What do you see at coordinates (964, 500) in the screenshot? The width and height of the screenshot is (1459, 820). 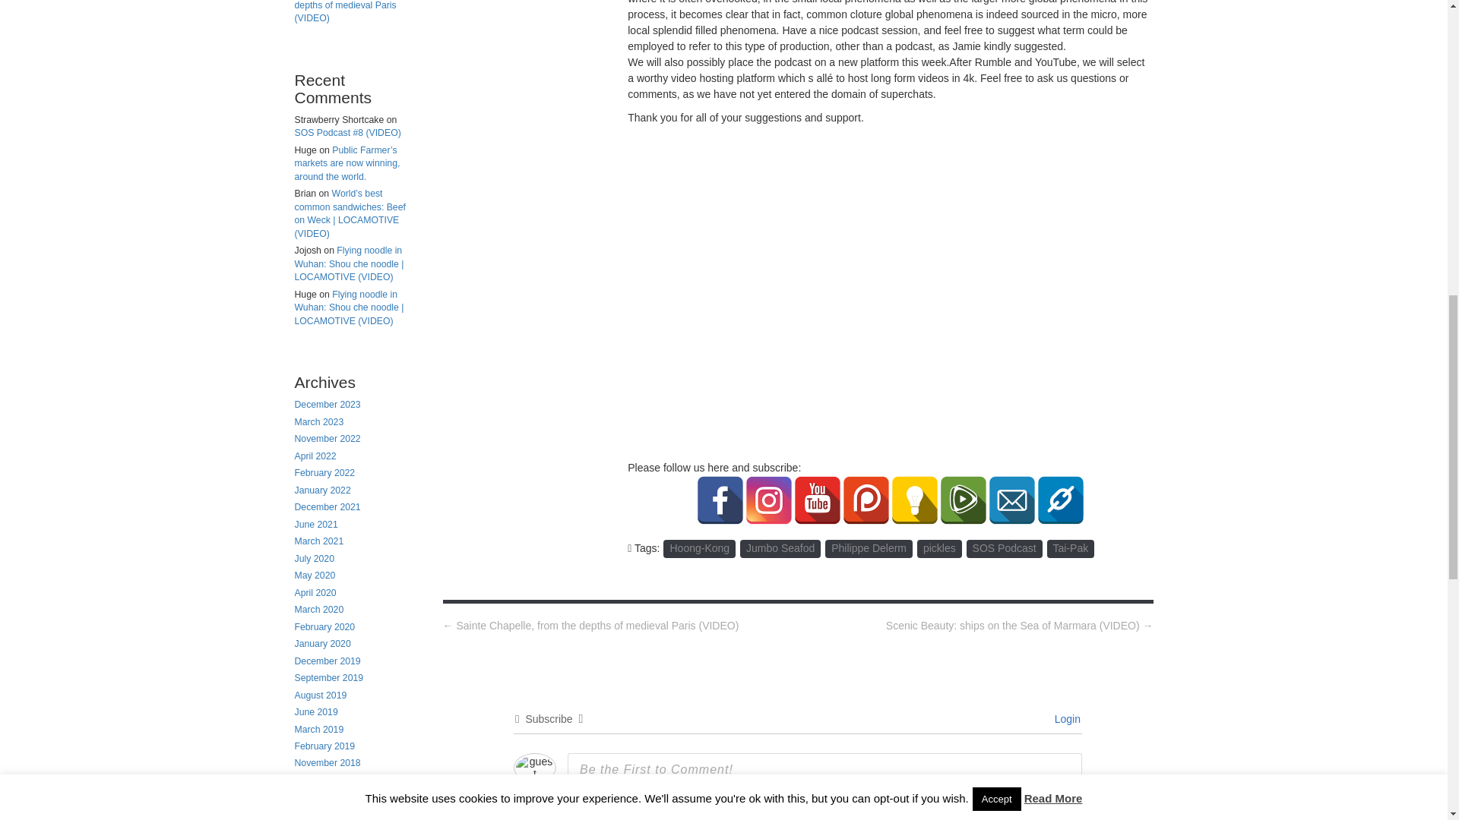 I see `Rumble` at bounding box center [964, 500].